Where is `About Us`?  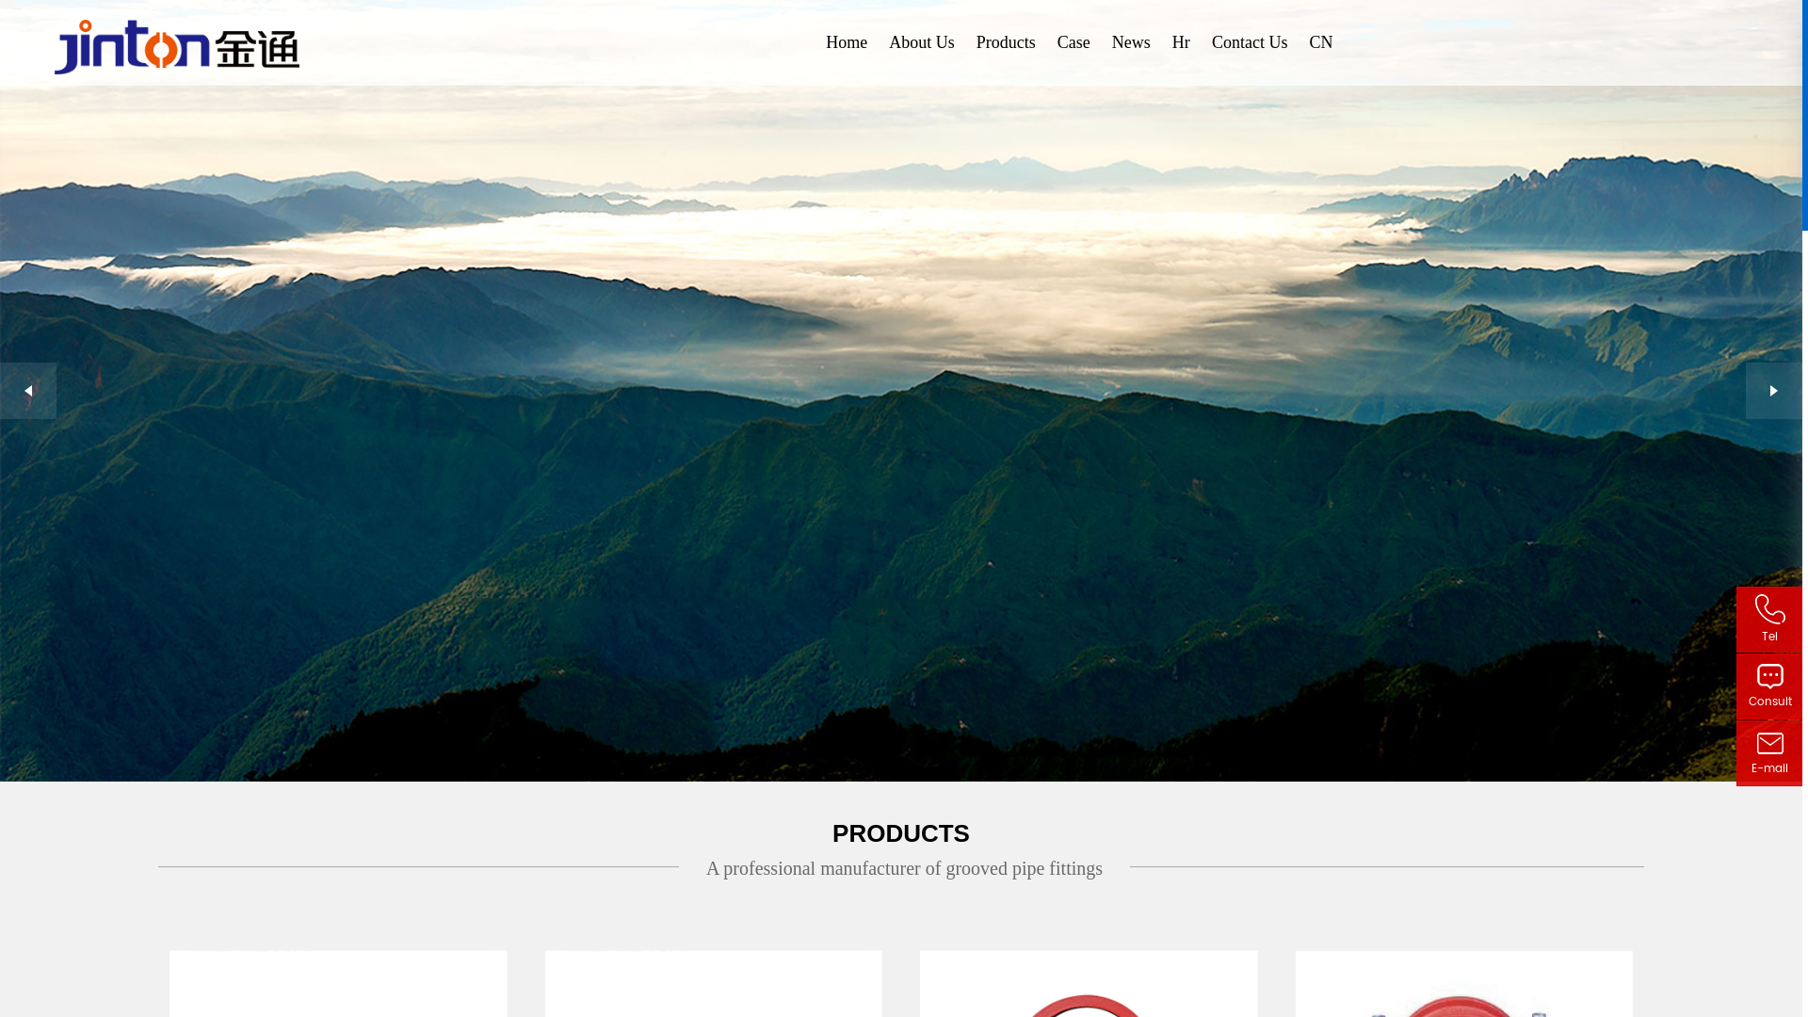
About Us is located at coordinates (921, 42).